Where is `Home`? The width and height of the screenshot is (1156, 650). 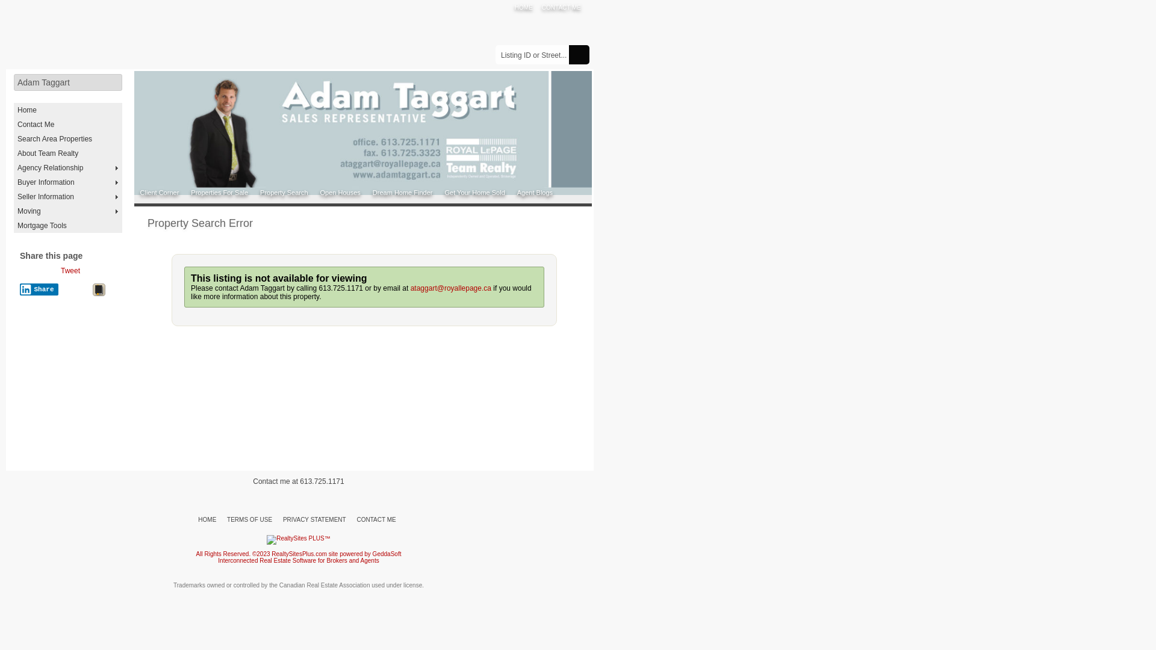
Home is located at coordinates (68, 110).